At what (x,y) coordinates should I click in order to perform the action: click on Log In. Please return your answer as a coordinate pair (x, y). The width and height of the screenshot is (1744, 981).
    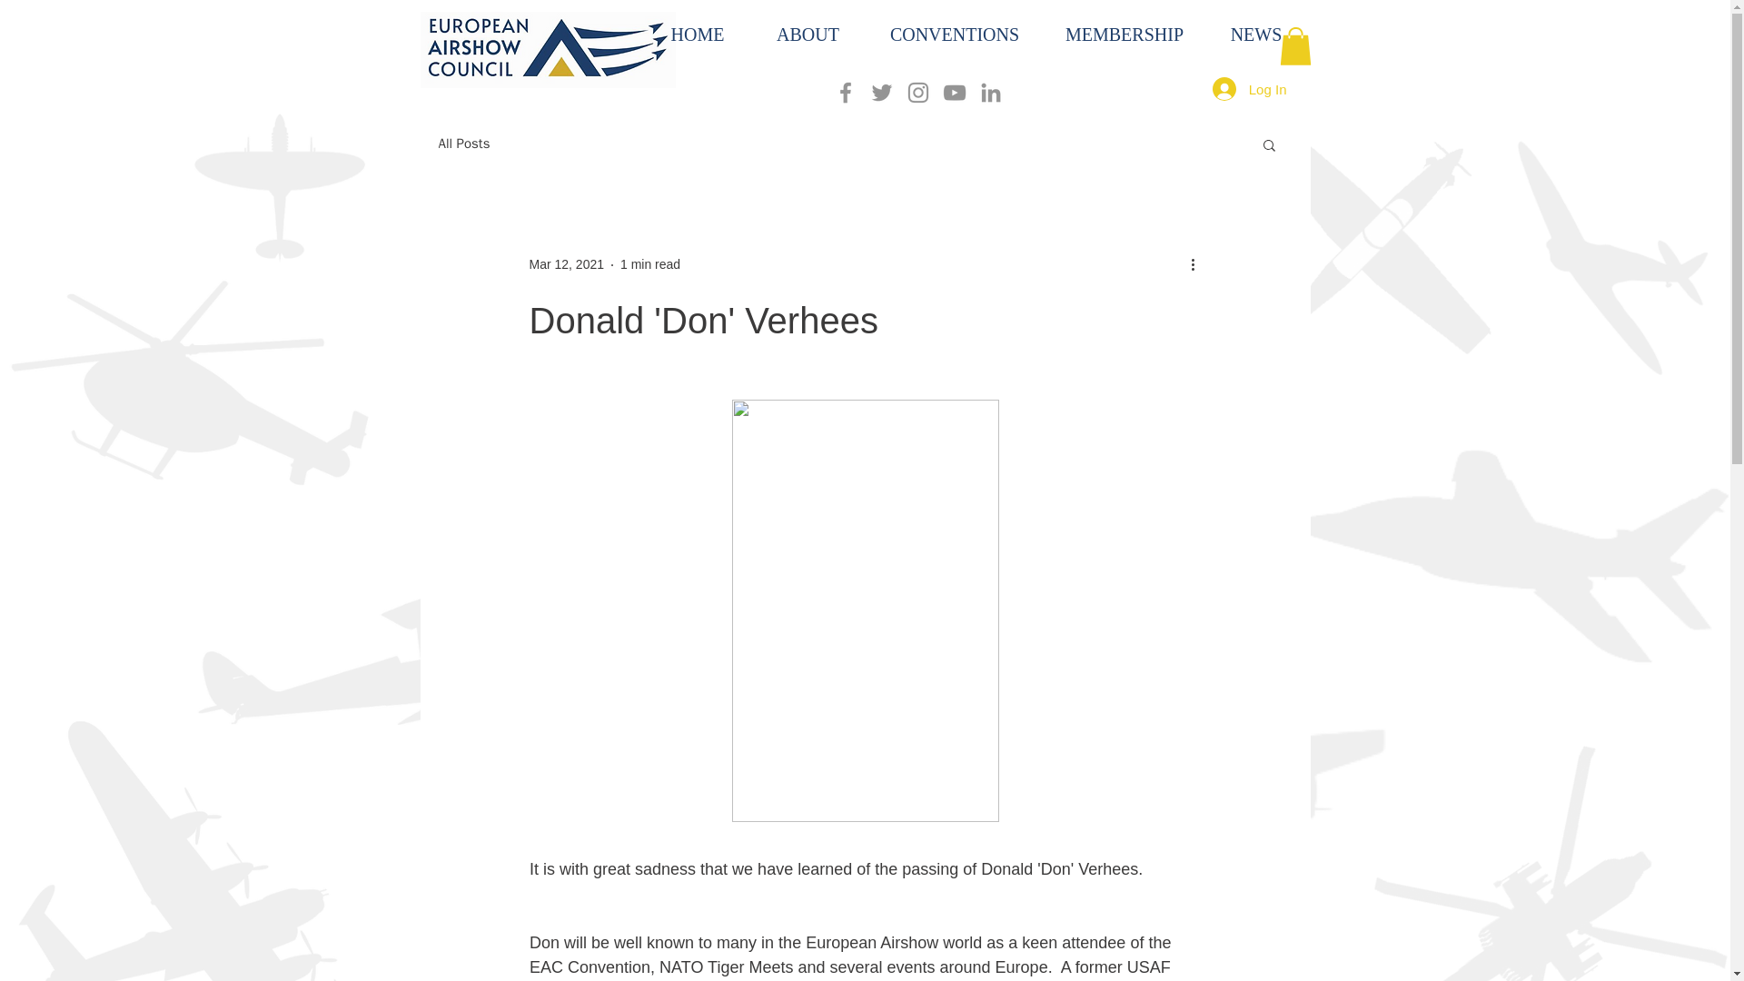
    Looking at the image, I should click on (1249, 88).